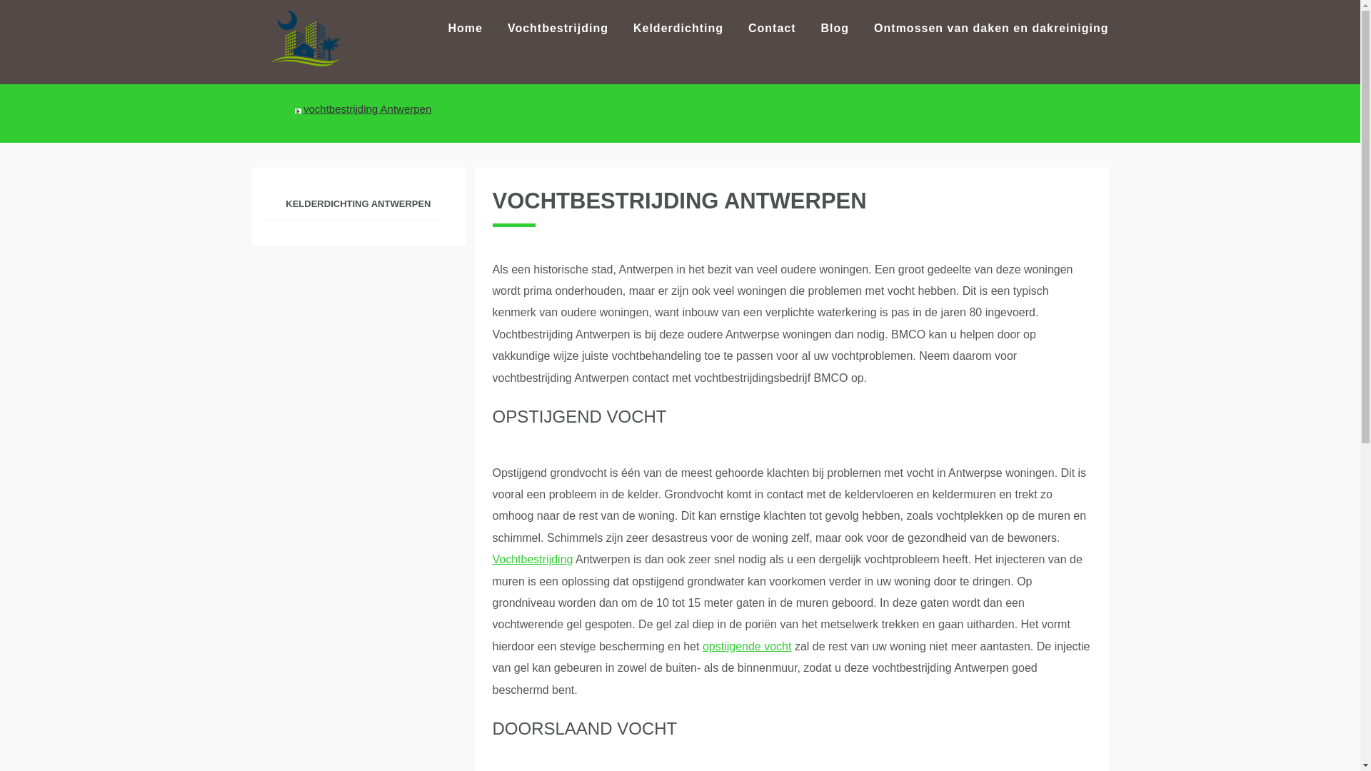 The height and width of the screenshot is (771, 1371). What do you see at coordinates (835, 29) in the screenshot?
I see `Blog` at bounding box center [835, 29].